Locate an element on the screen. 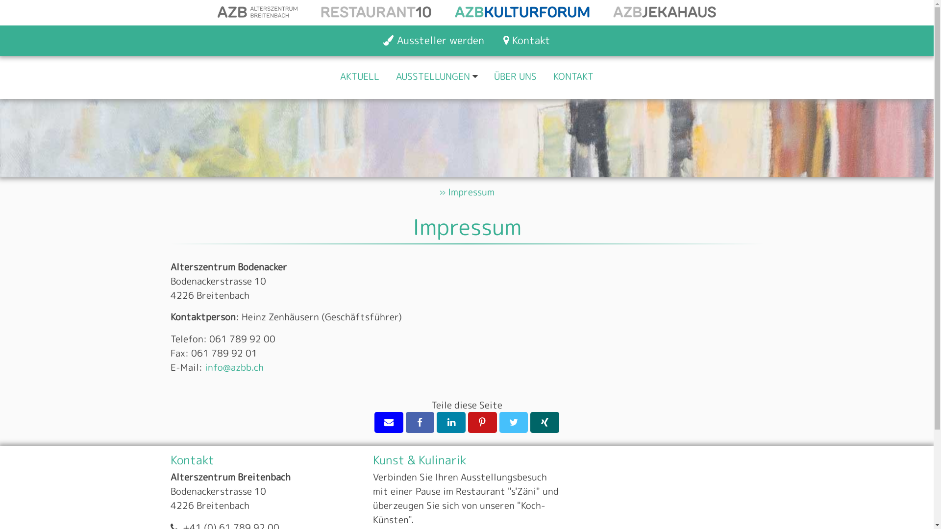 The width and height of the screenshot is (941, 529). auf Facebook teilen is located at coordinates (421, 422).